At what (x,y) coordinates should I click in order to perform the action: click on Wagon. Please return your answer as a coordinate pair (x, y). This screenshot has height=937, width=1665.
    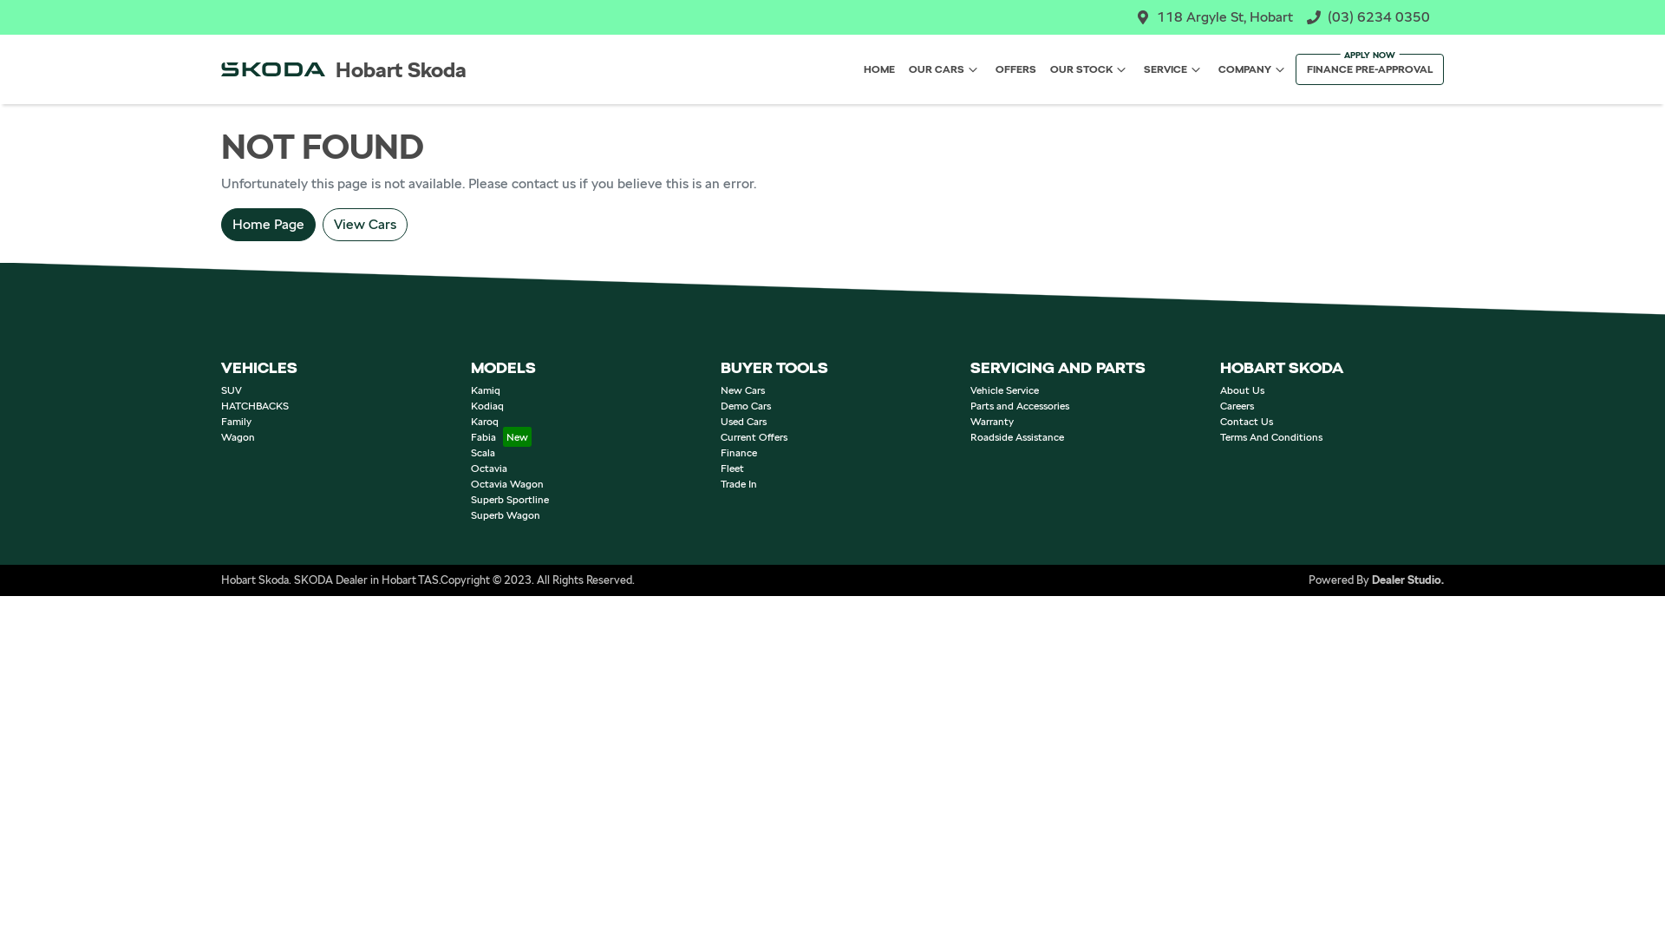
    Looking at the image, I should click on (238, 437).